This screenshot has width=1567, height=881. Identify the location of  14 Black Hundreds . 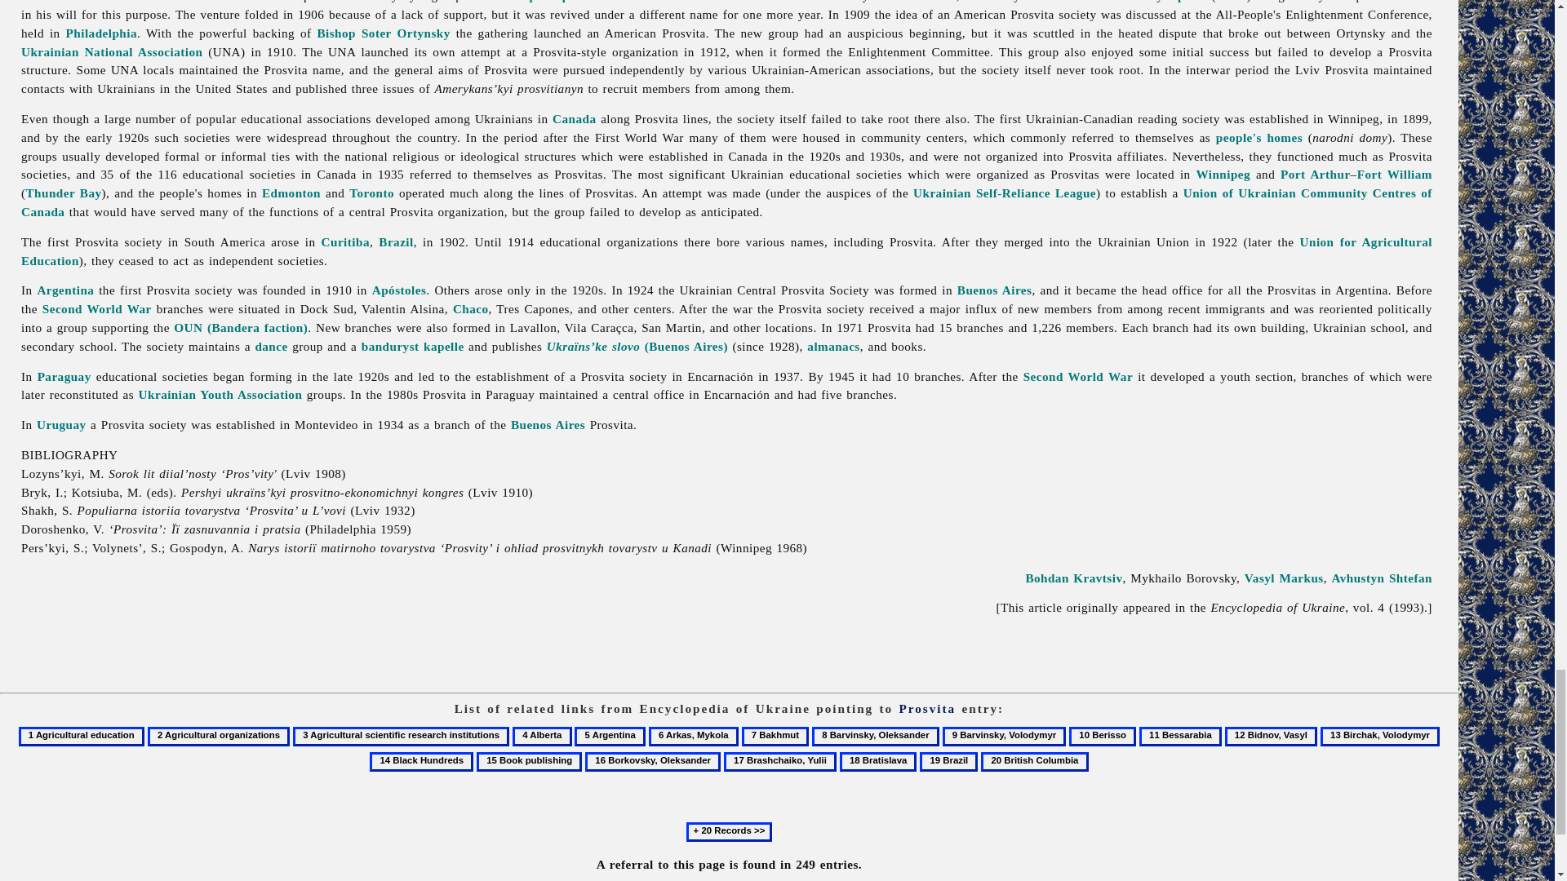
(421, 762).